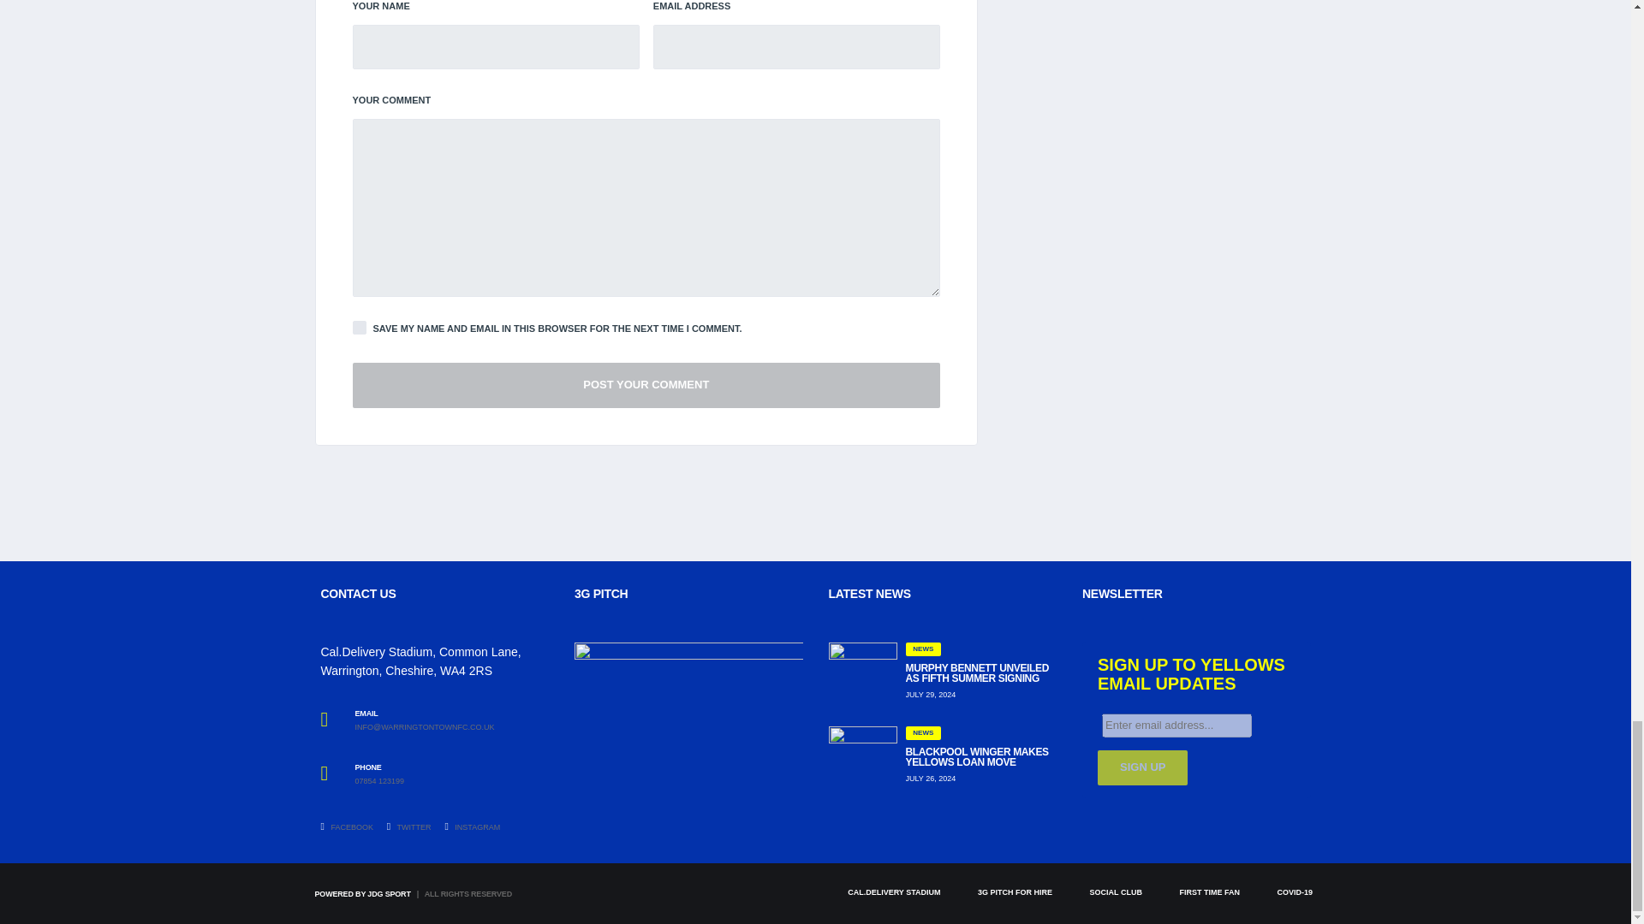 Image resolution: width=1644 pixels, height=924 pixels. I want to click on Sign up, so click(1142, 767).